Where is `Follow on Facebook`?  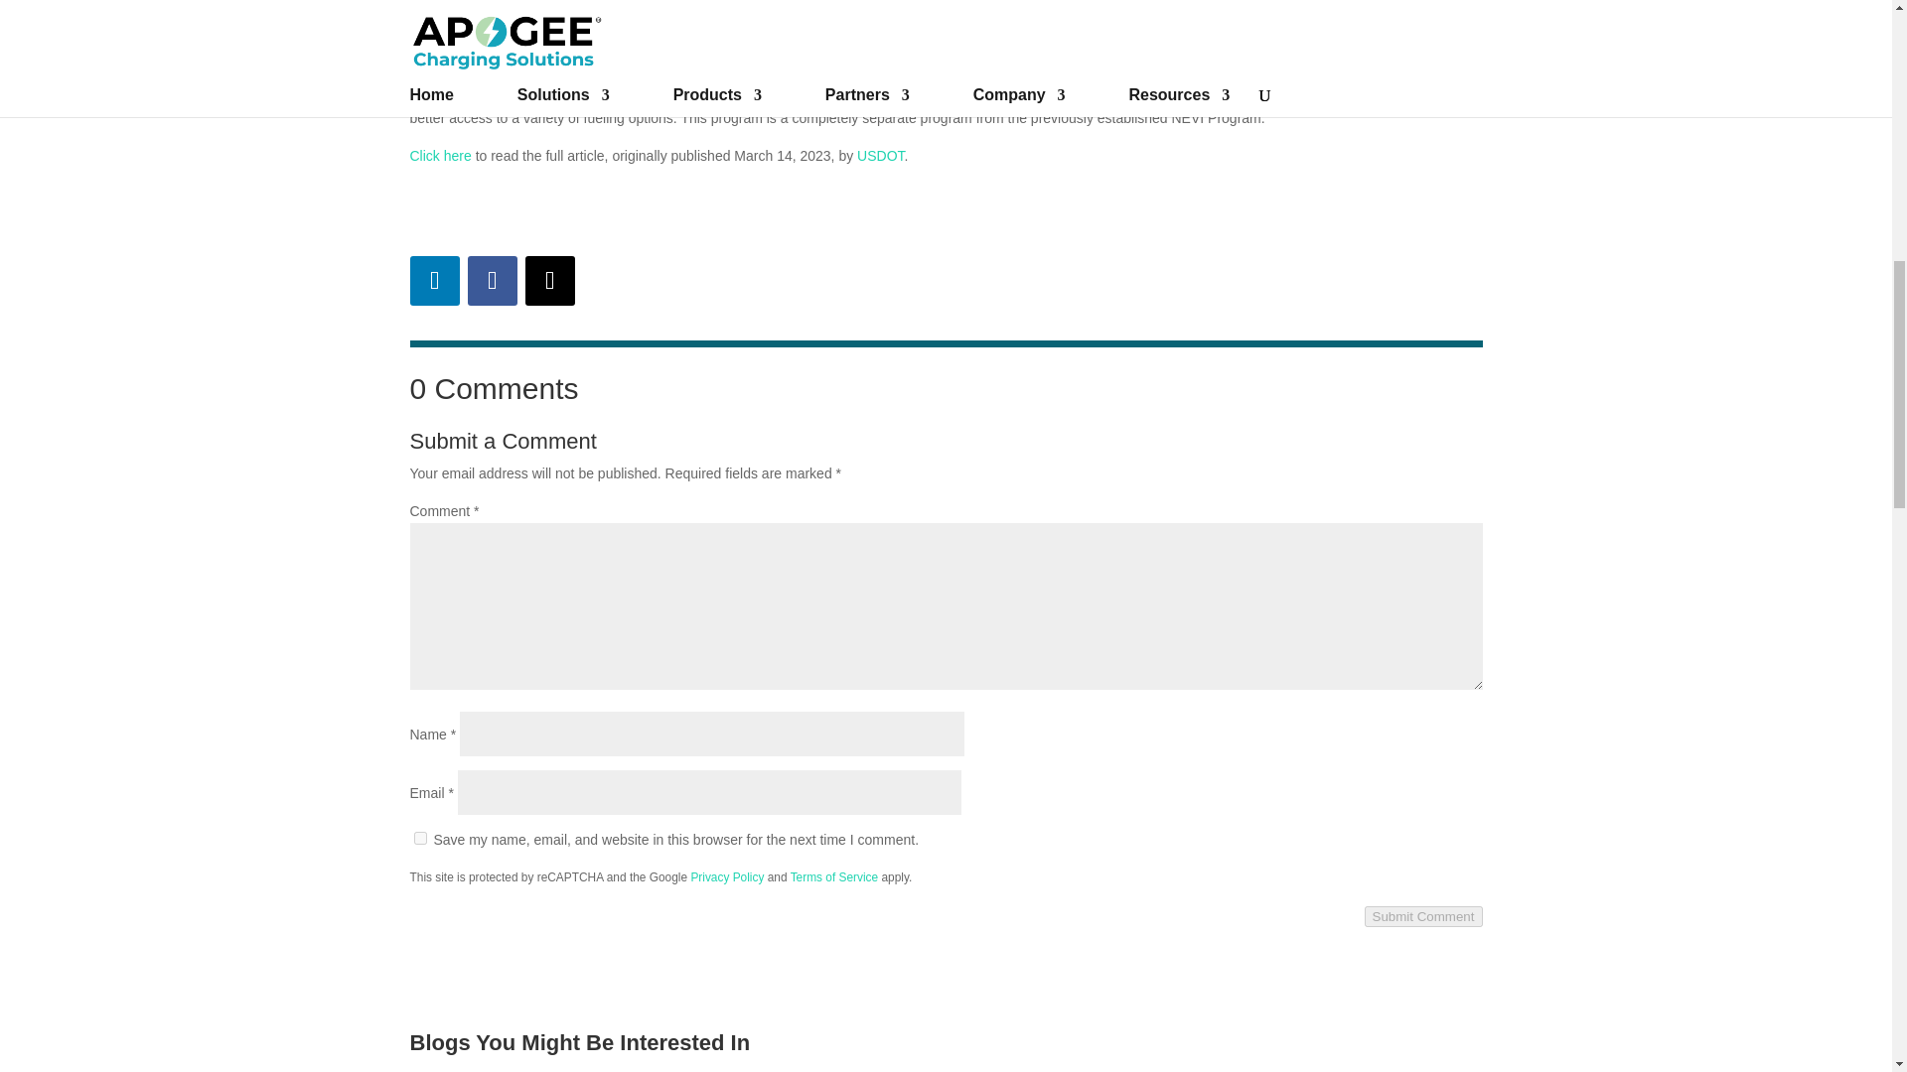 Follow on Facebook is located at coordinates (492, 280).